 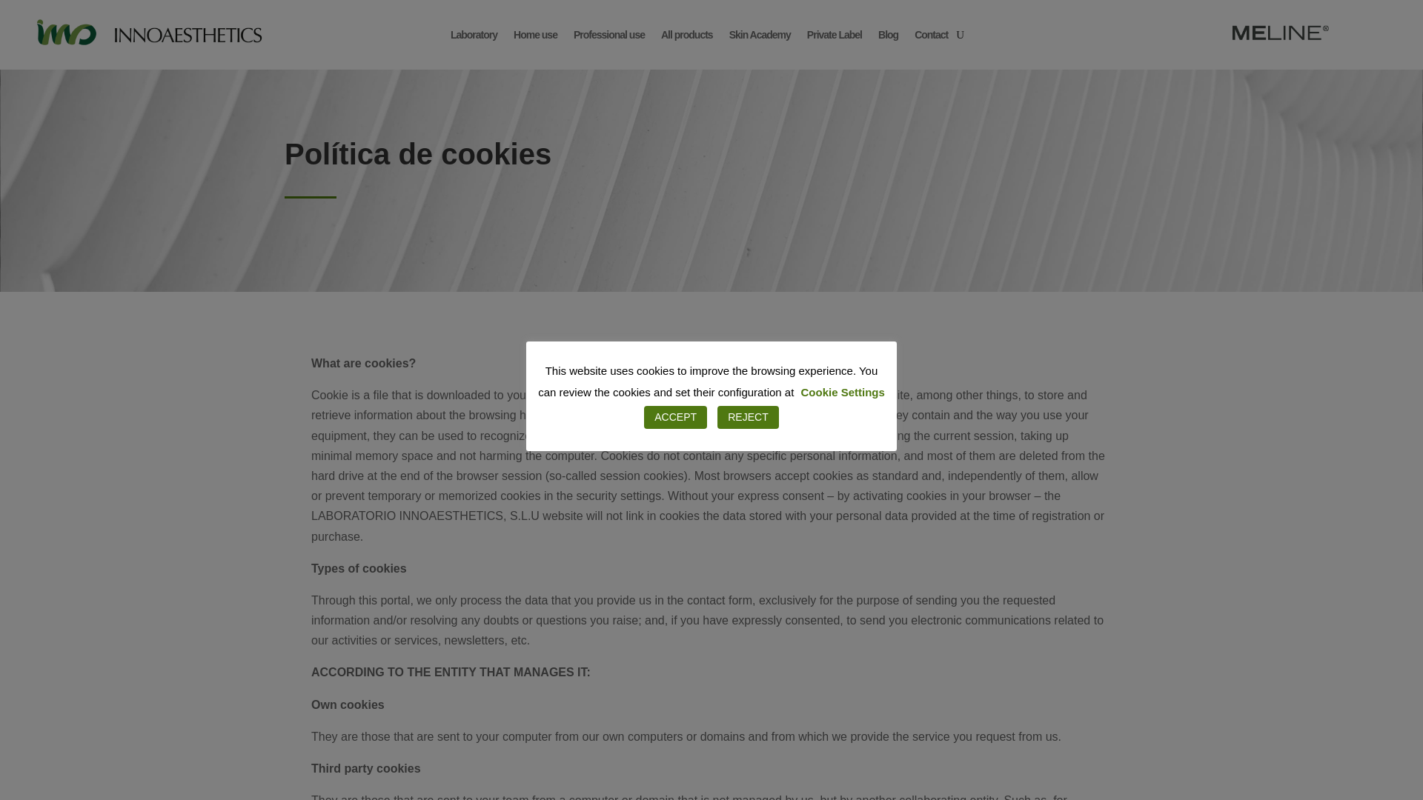 I want to click on Professional use, so click(x=608, y=34).